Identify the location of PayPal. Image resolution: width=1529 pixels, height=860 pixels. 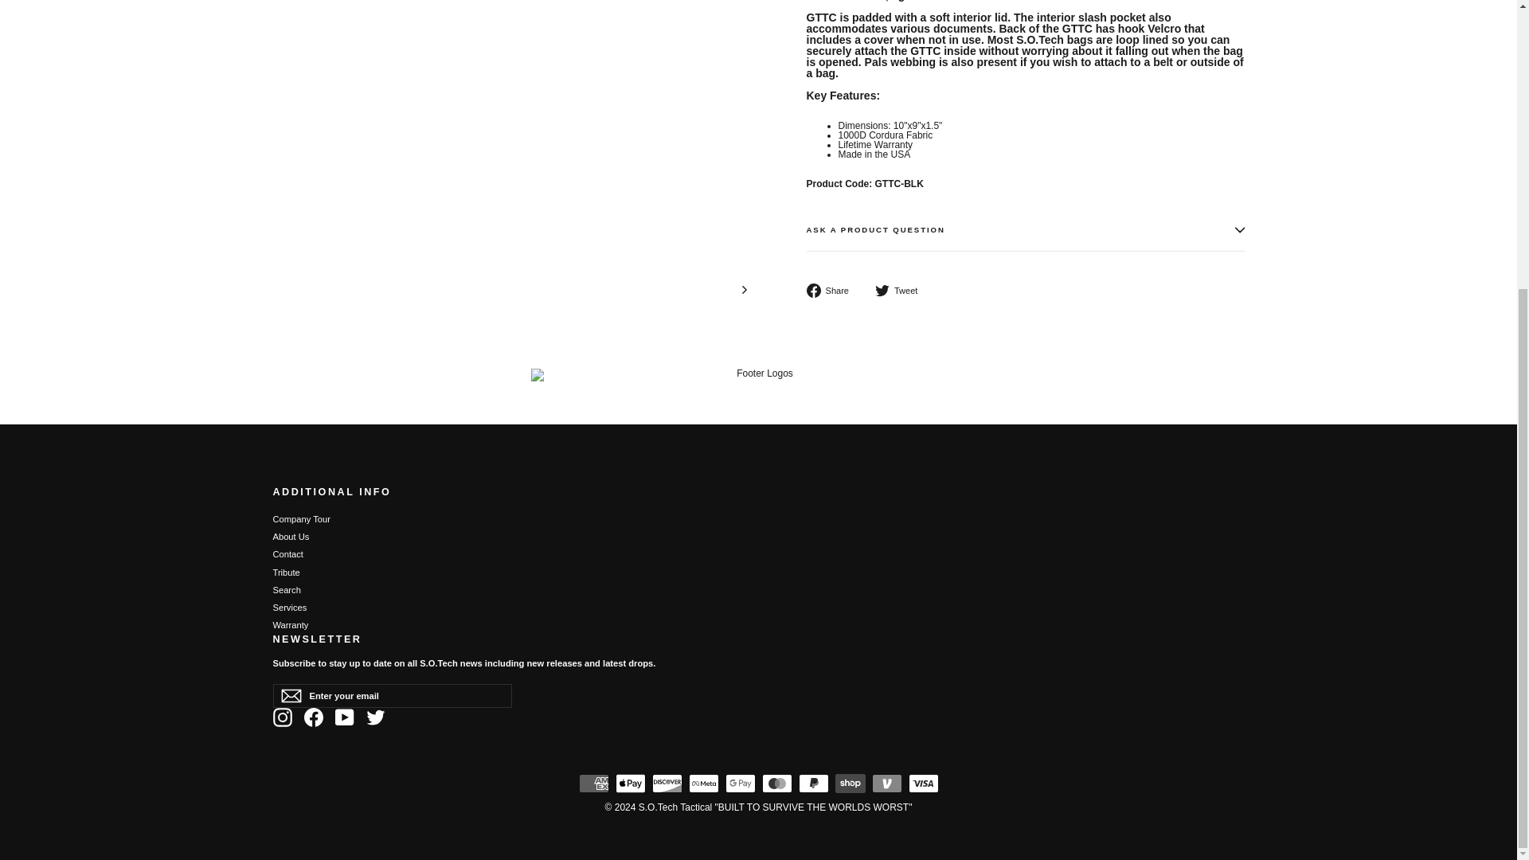
(813, 784).